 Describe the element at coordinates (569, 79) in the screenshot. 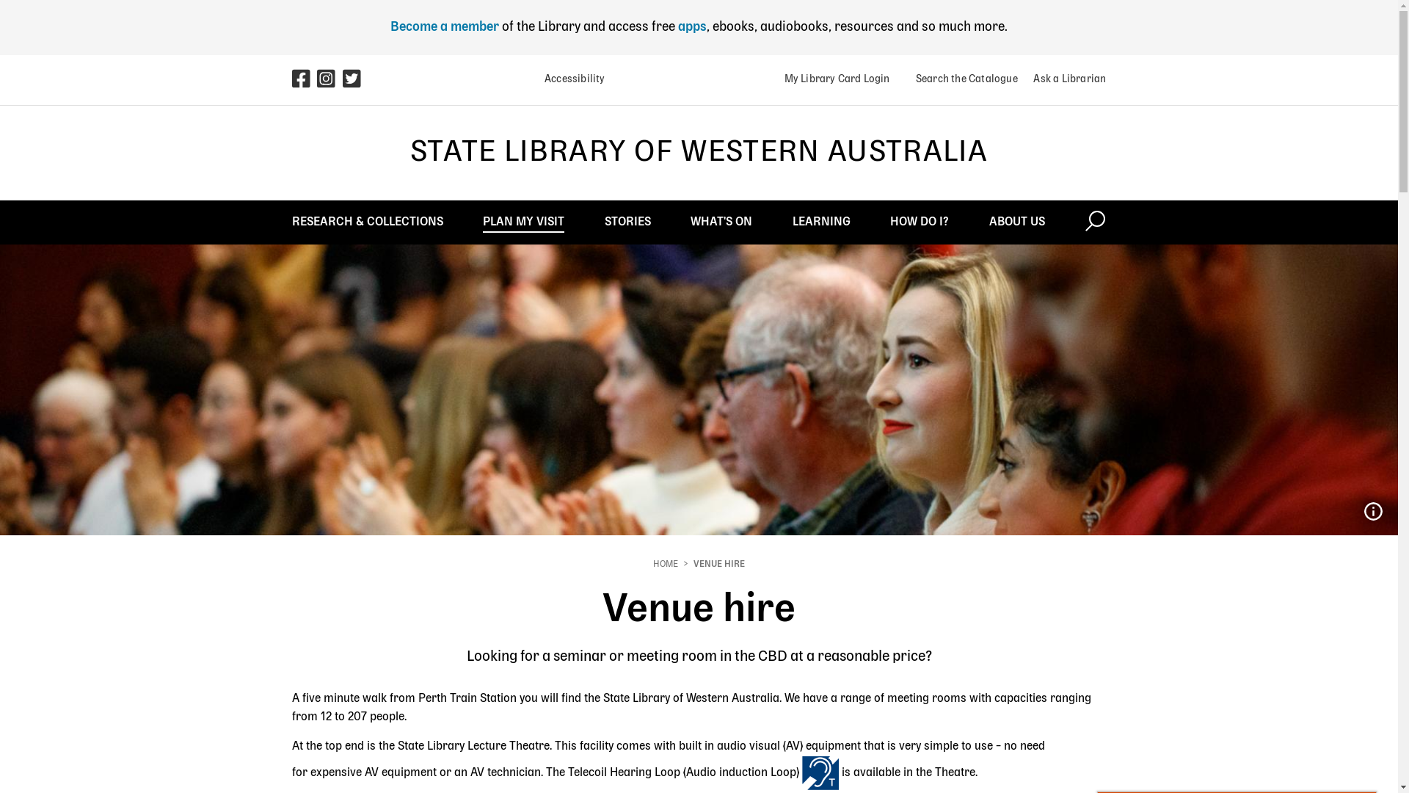

I see `Accessibility` at that location.